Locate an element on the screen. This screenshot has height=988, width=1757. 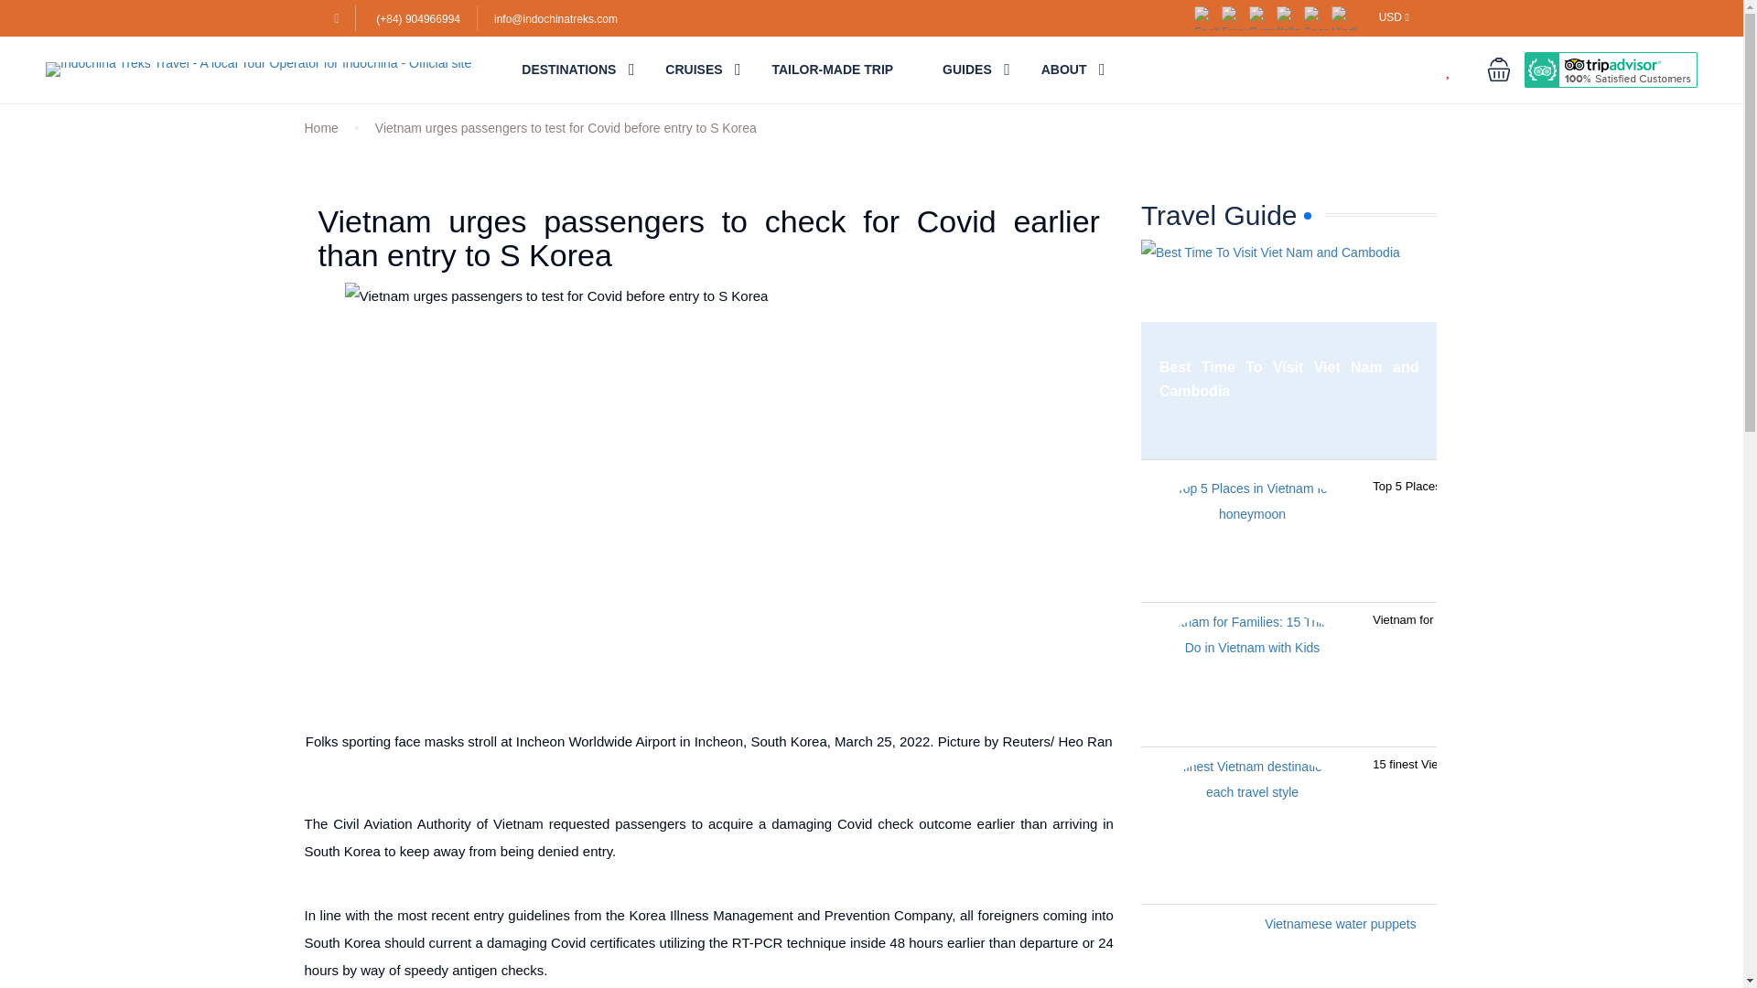
French is located at coordinates (1235, 16).